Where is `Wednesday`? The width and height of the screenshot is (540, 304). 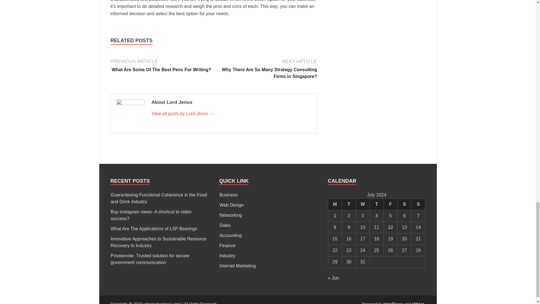 Wednesday is located at coordinates (363, 204).